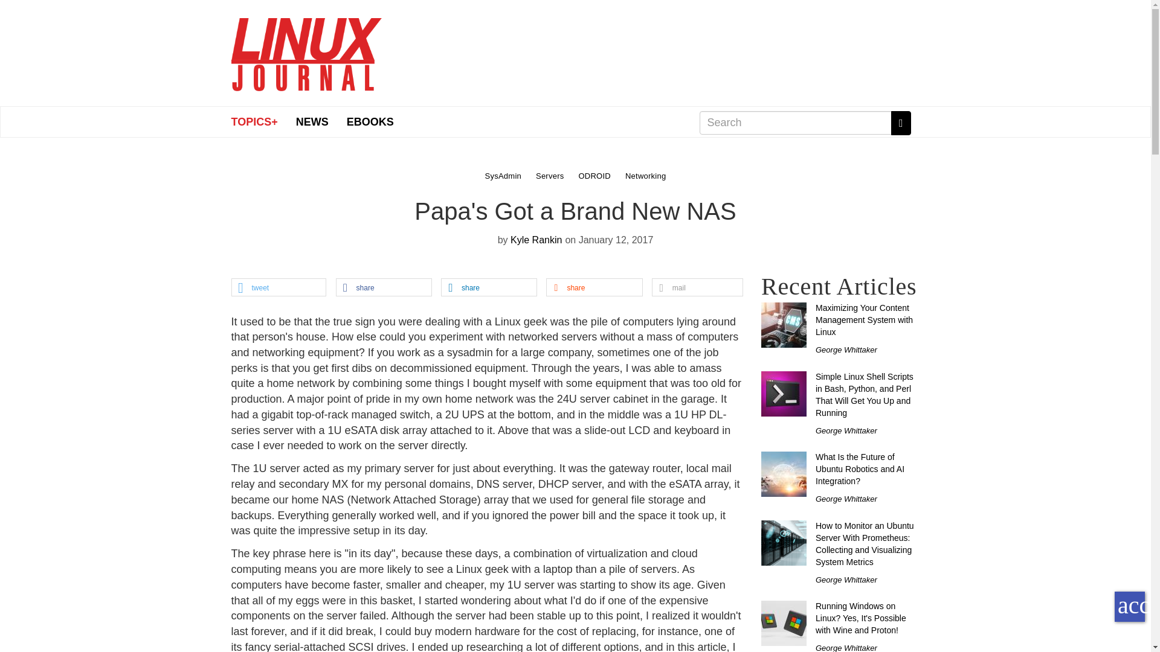 The height and width of the screenshot is (652, 1160). I want to click on EBOOKS, so click(370, 121).